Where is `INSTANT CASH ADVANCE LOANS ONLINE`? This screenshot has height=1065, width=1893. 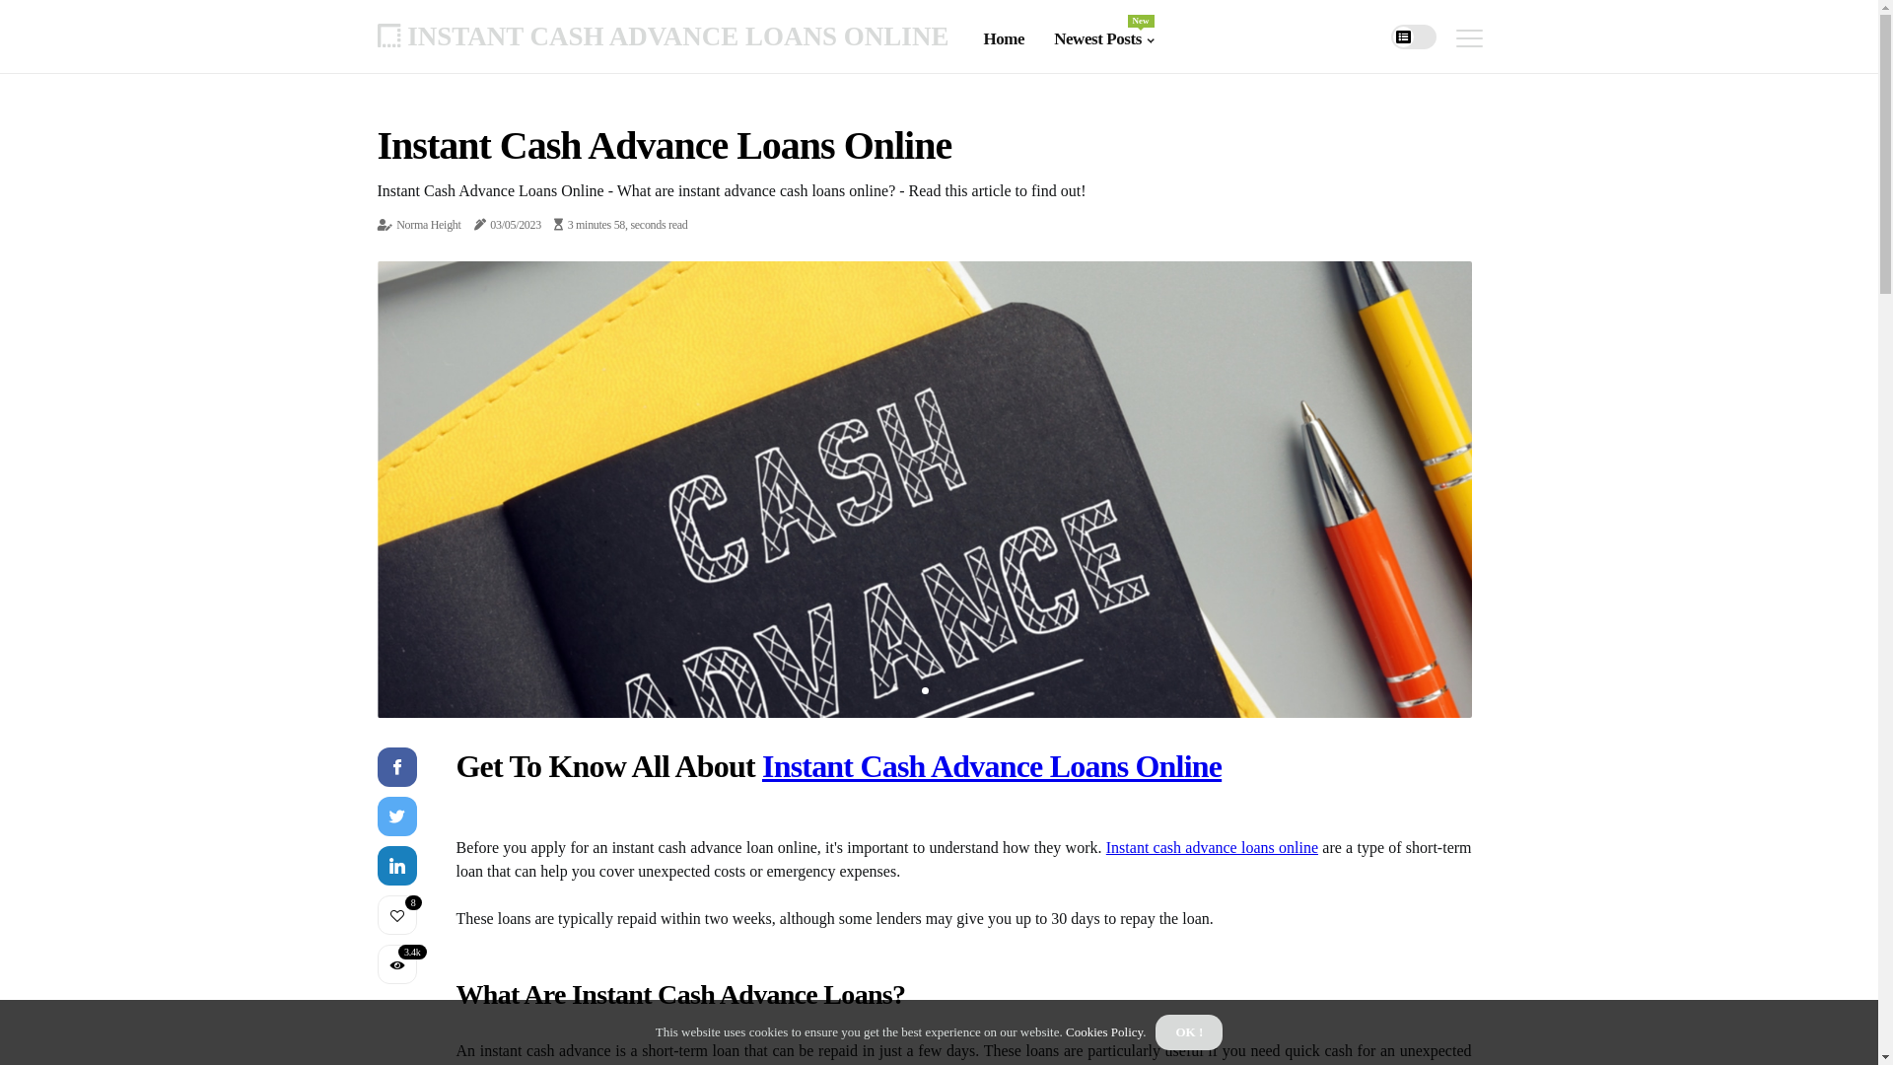 INSTANT CASH ADVANCE LOANS ONLINE is located at coordinates (663, 35).